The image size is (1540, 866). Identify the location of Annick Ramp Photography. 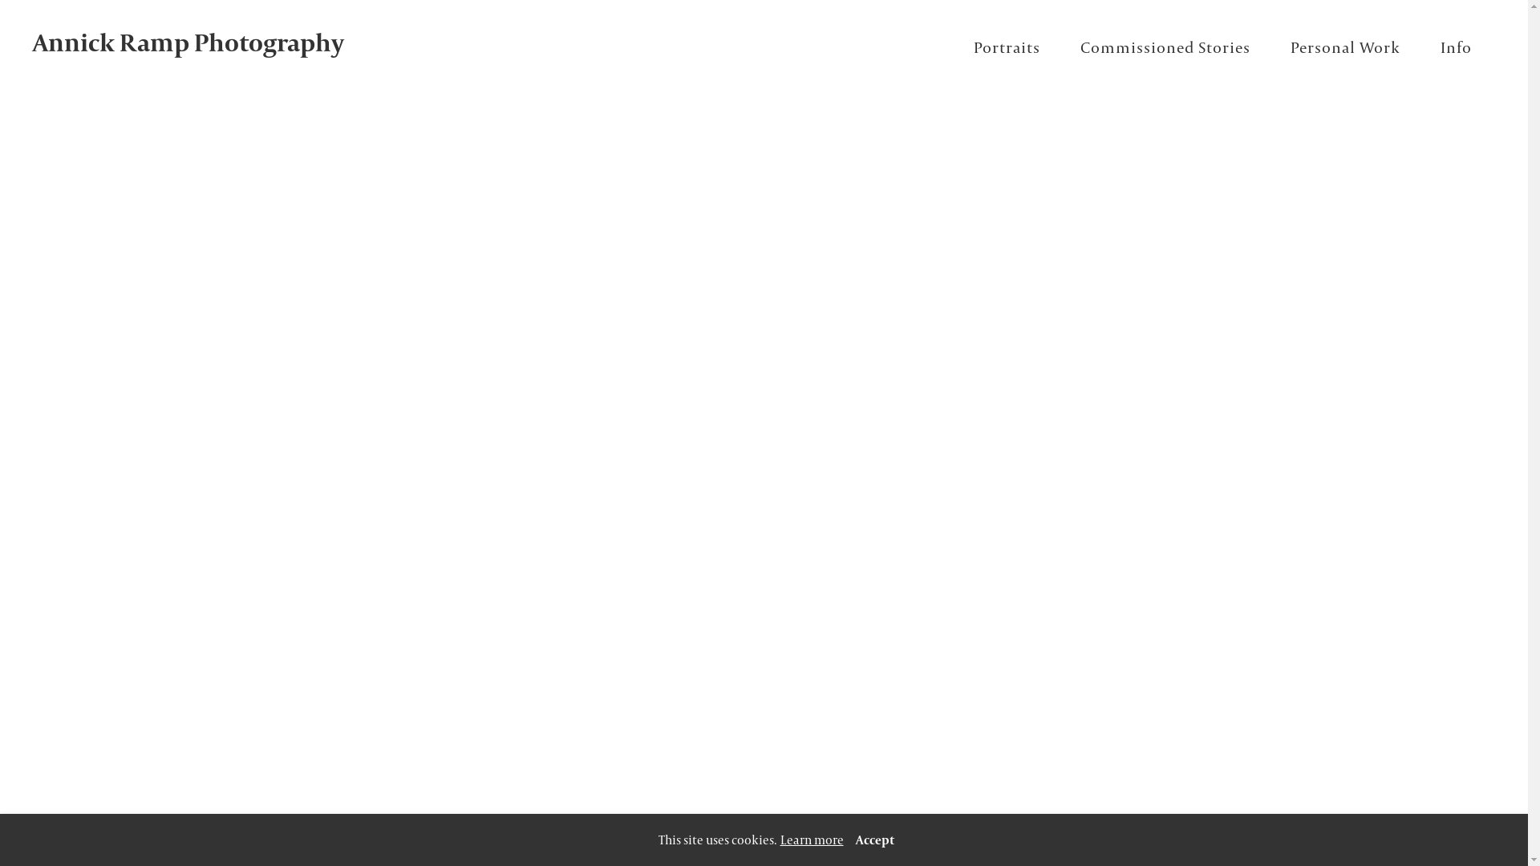
(197, 42).